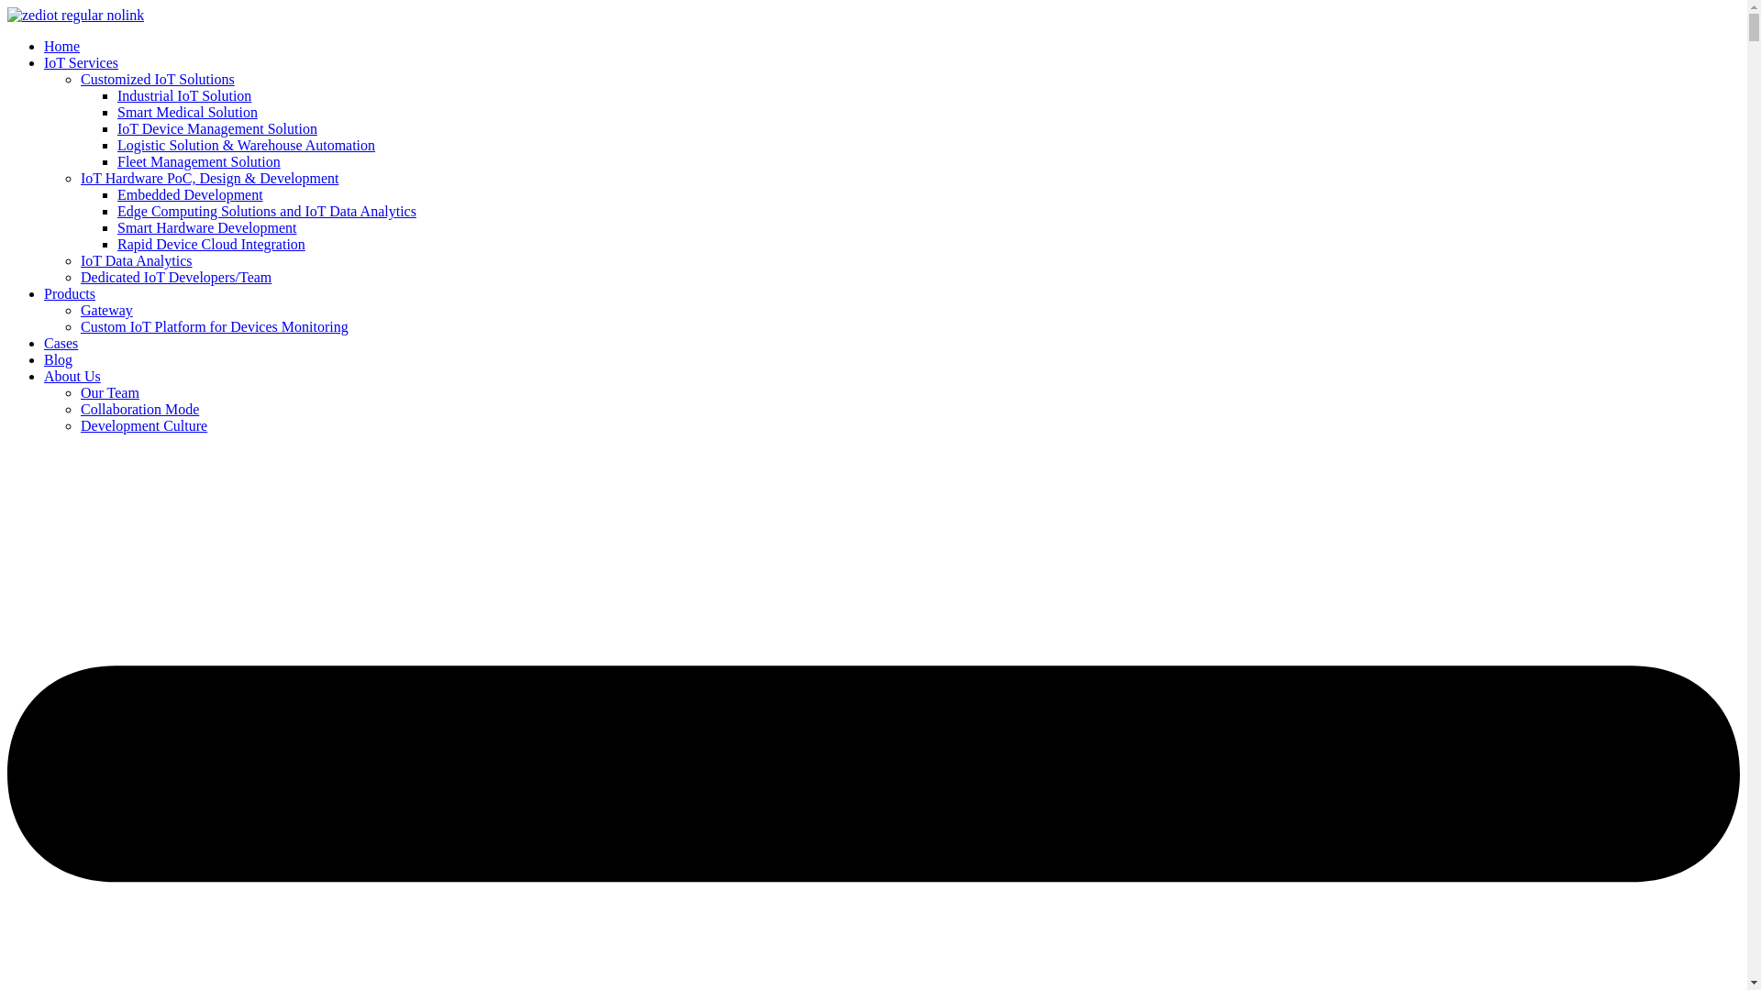 This screenshot has height=990, width=1761. What do you see at coordinates (184, 95) in the screenshot?
I see `Industrial IoT Solution` at bounding box center [184, 95].